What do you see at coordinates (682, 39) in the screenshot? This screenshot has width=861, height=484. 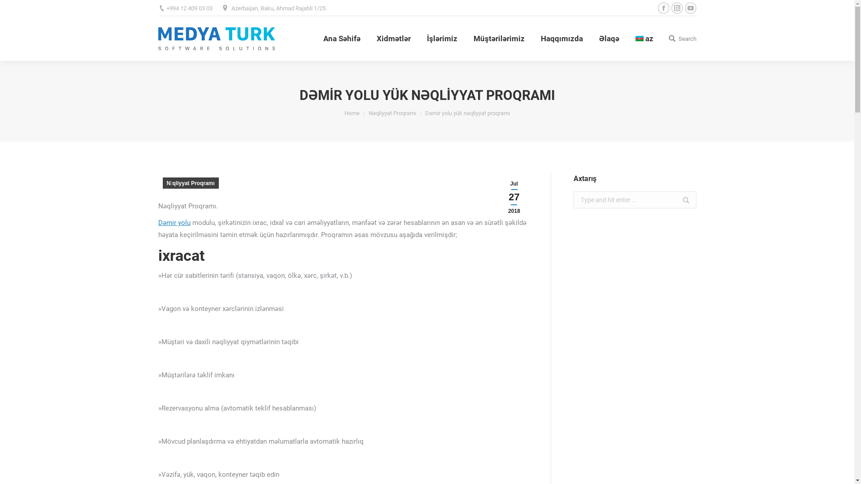 I see `Search` at bounding box center [682, 39].